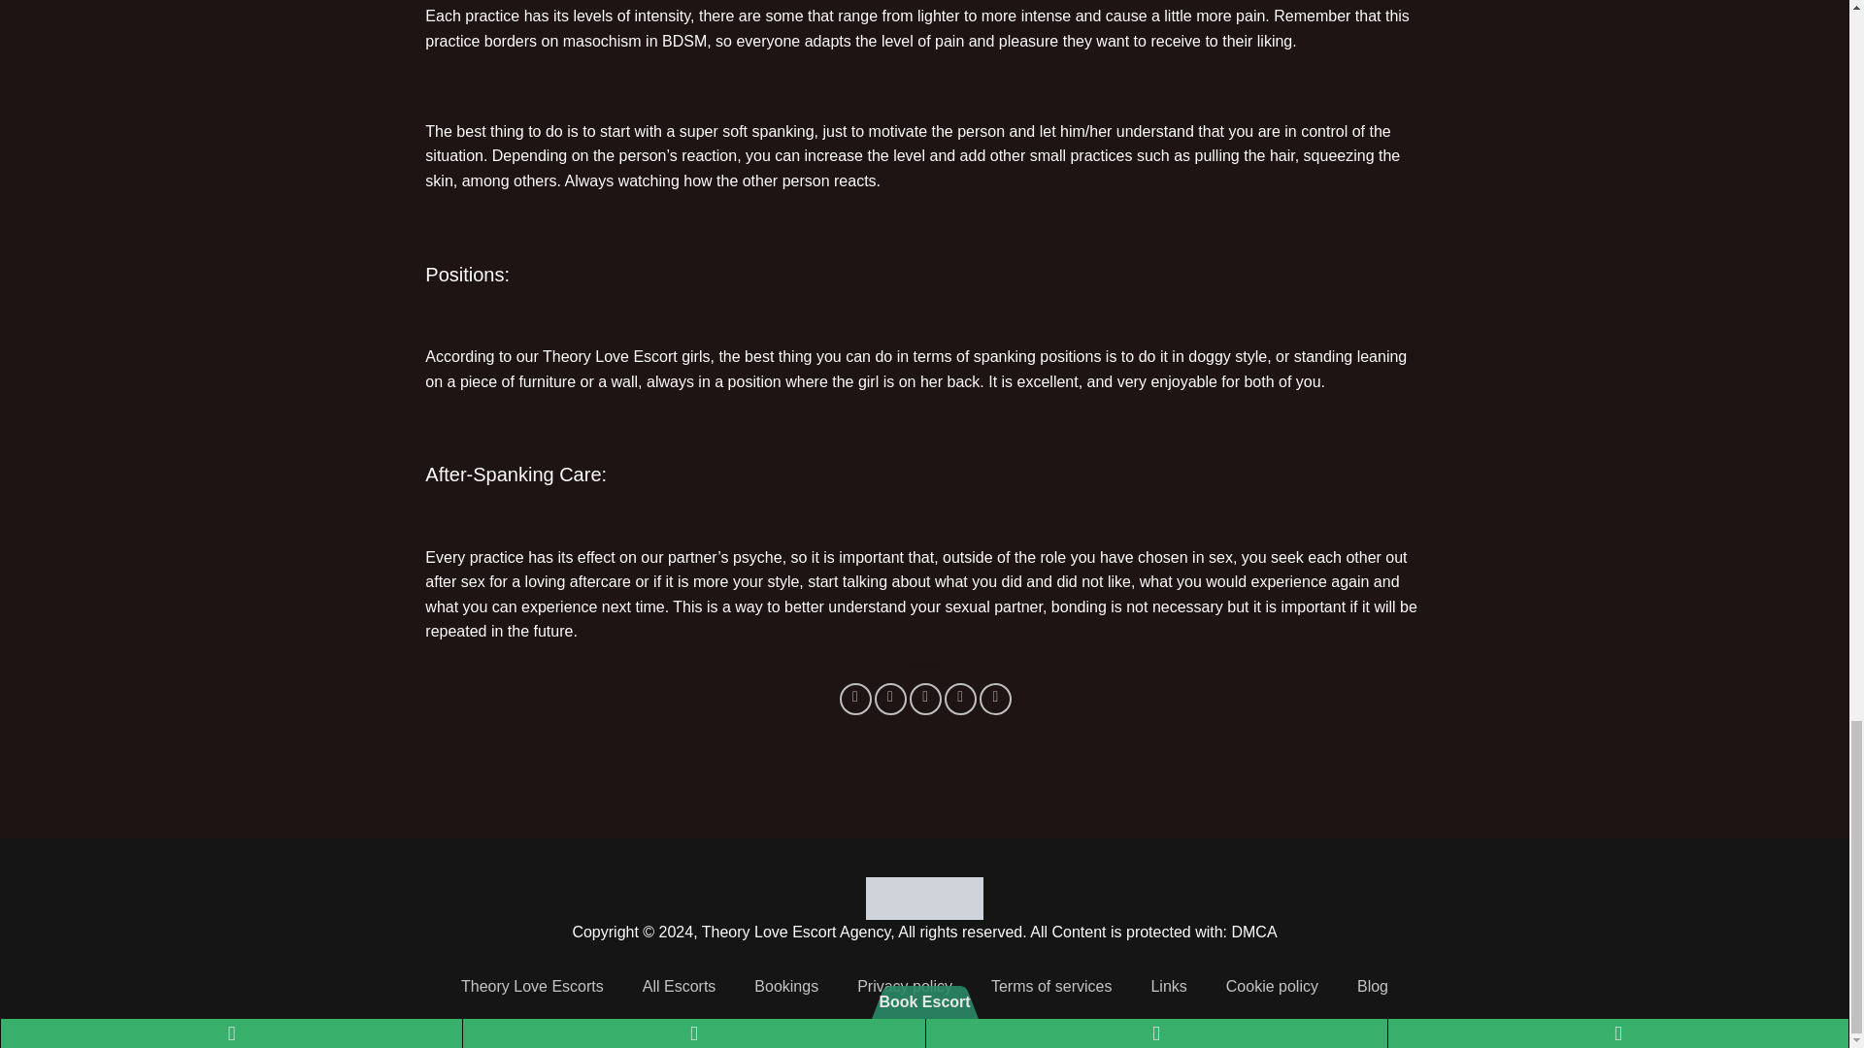 This screenshot has height=1048, width=1864. Describe the element at coordinates (924, 897) in the screenshot. I see `DMCA.com Protection Status` at that location.